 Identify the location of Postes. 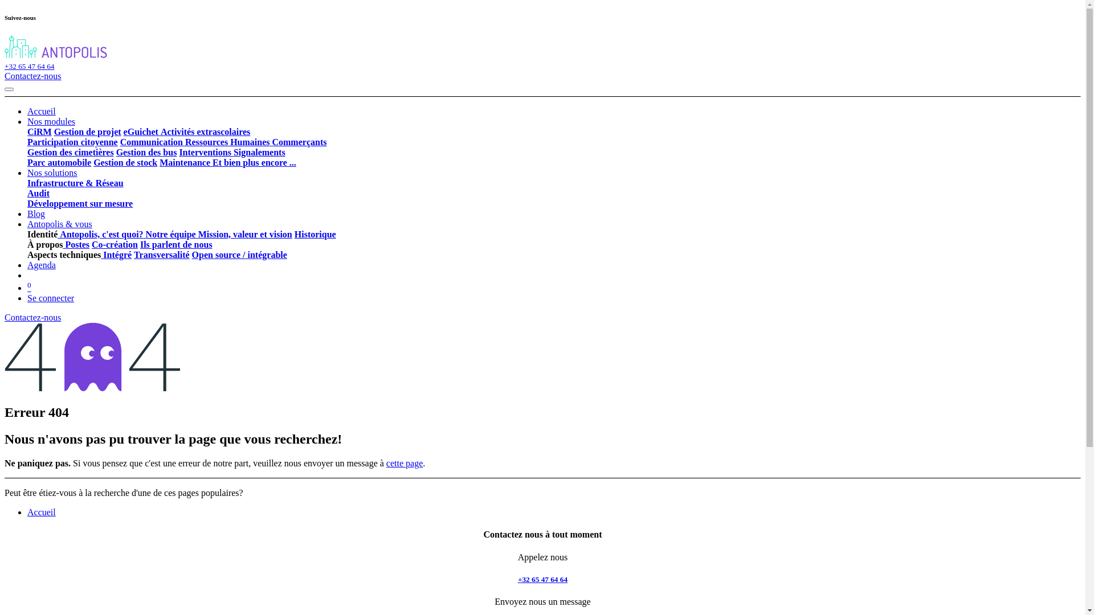
(77, 245).